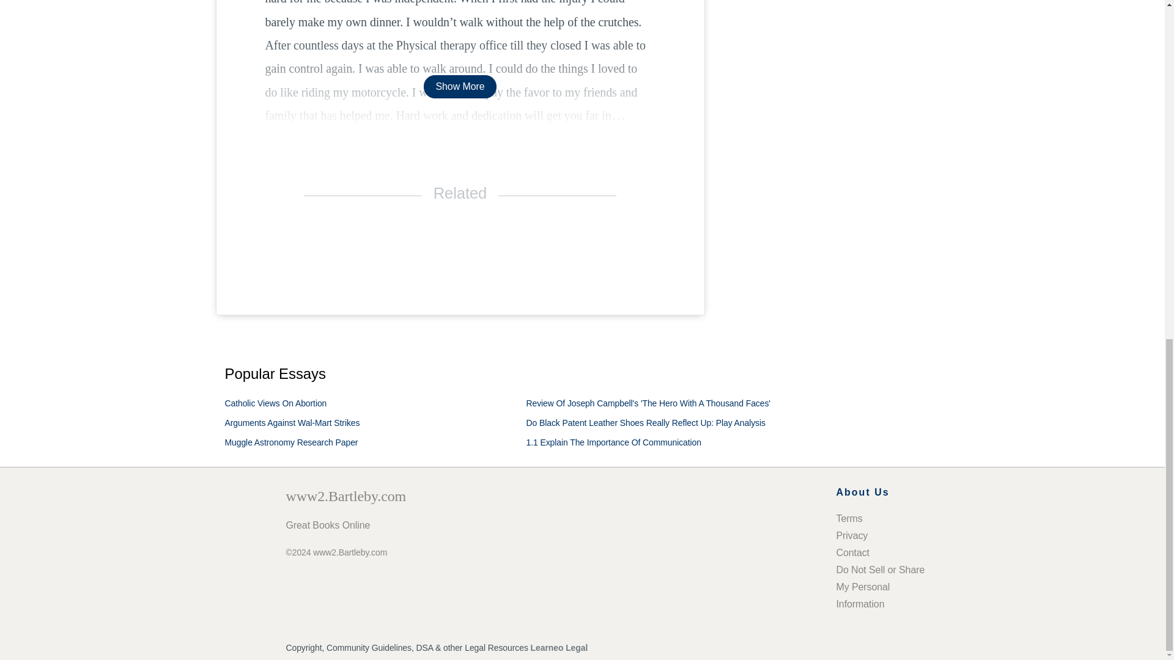 The height and width of the screenshot is (660, 1174). Describe the element at coordinates (613, 442) in the screenshot. I see `1.1 Explain The Importance Of Communication` at that location.